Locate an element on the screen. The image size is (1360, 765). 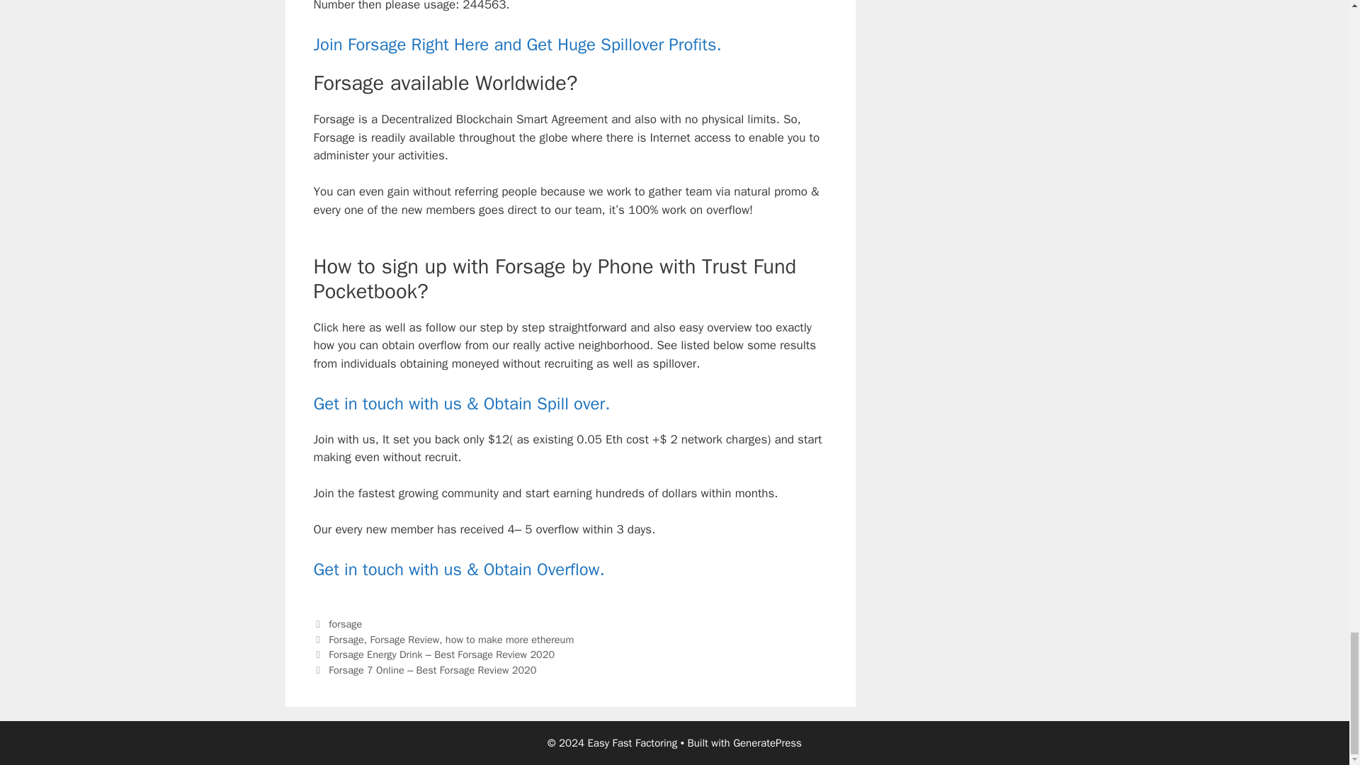
Forsage is located at coordinates (346, 639).